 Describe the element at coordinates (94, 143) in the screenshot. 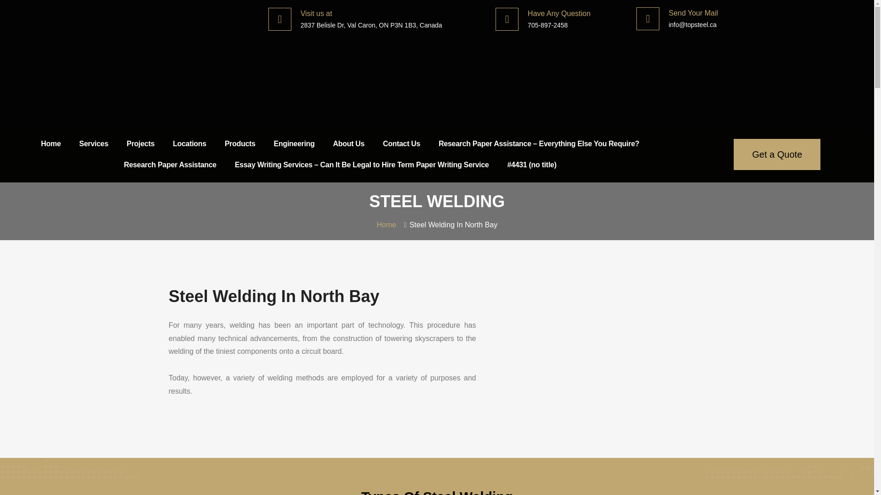

I see `Services` at that location.